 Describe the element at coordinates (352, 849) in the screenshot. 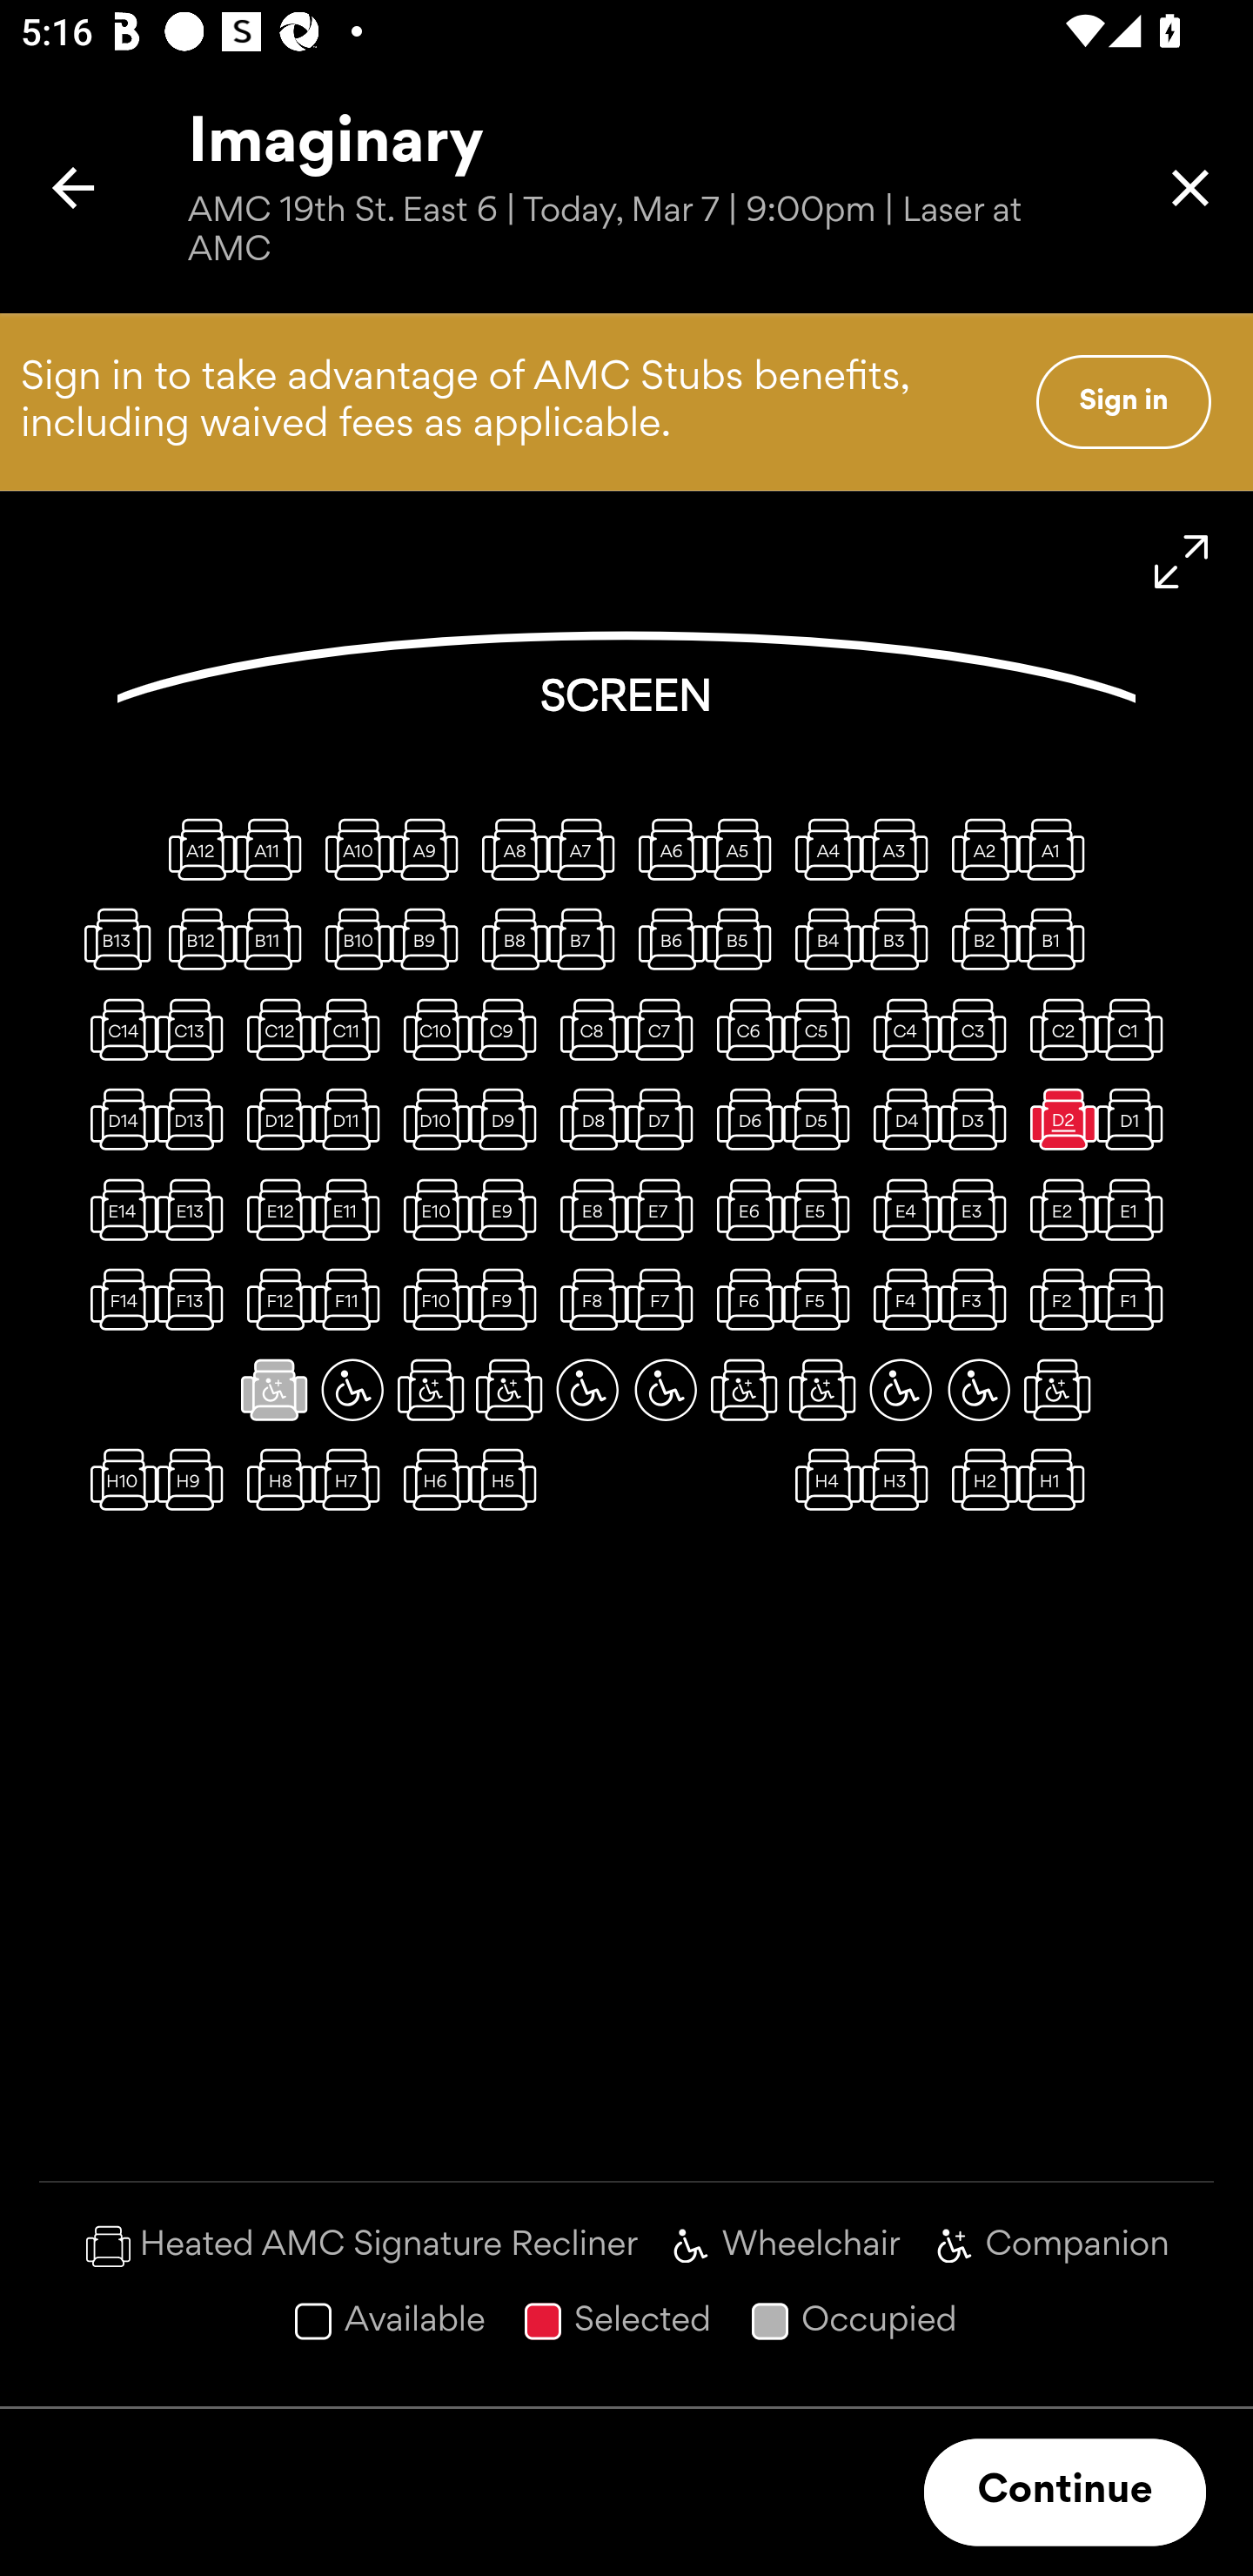

I see `A10, Regular seat, available` at that location.